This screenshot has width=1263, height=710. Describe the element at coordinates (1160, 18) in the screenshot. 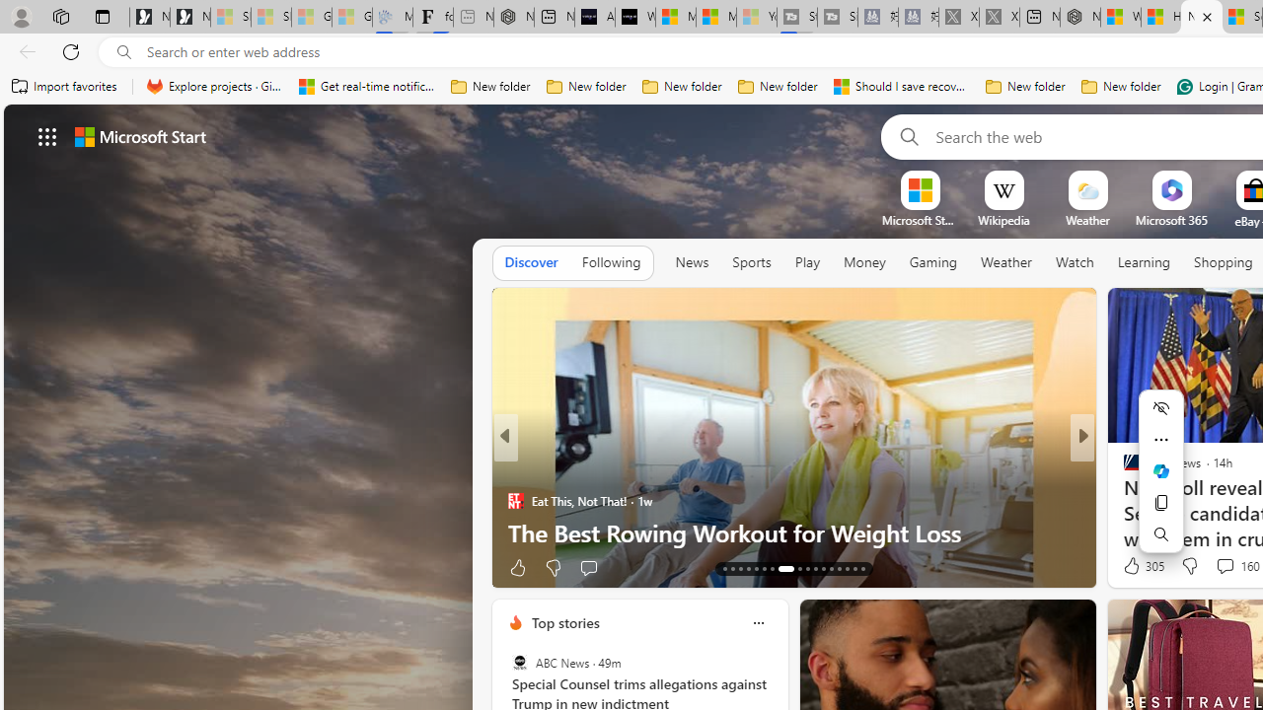

I see `Huge shark washes ashore at New York City beach | Watch` at that location.